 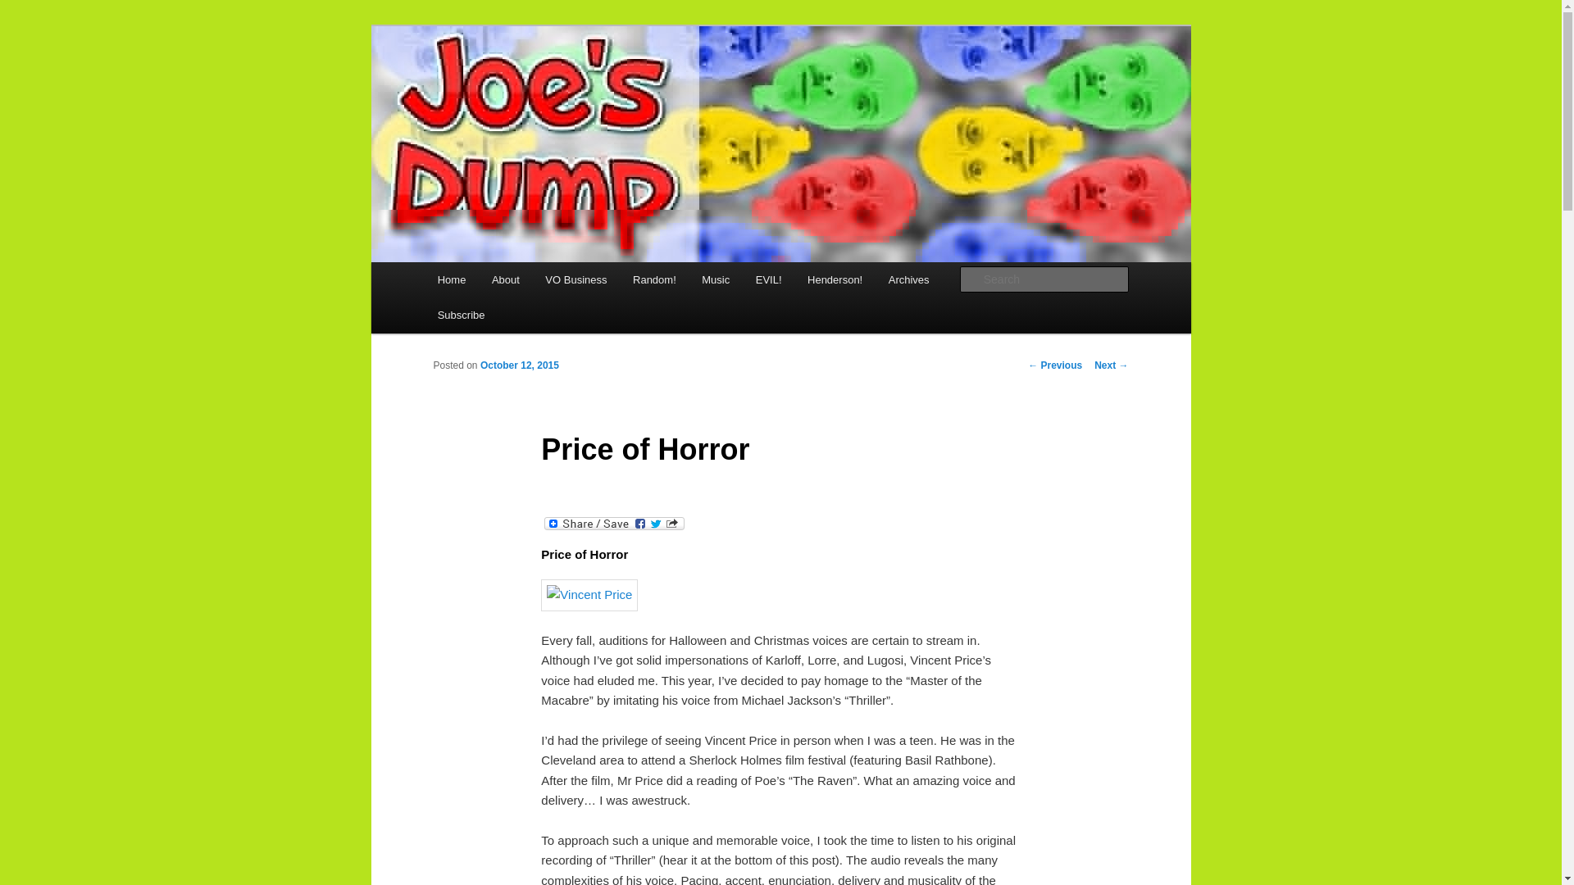 What do you see at coordinates (502, 85) in the screenshot?
I see `Joe's Dump` at bounding box center [502, 85].